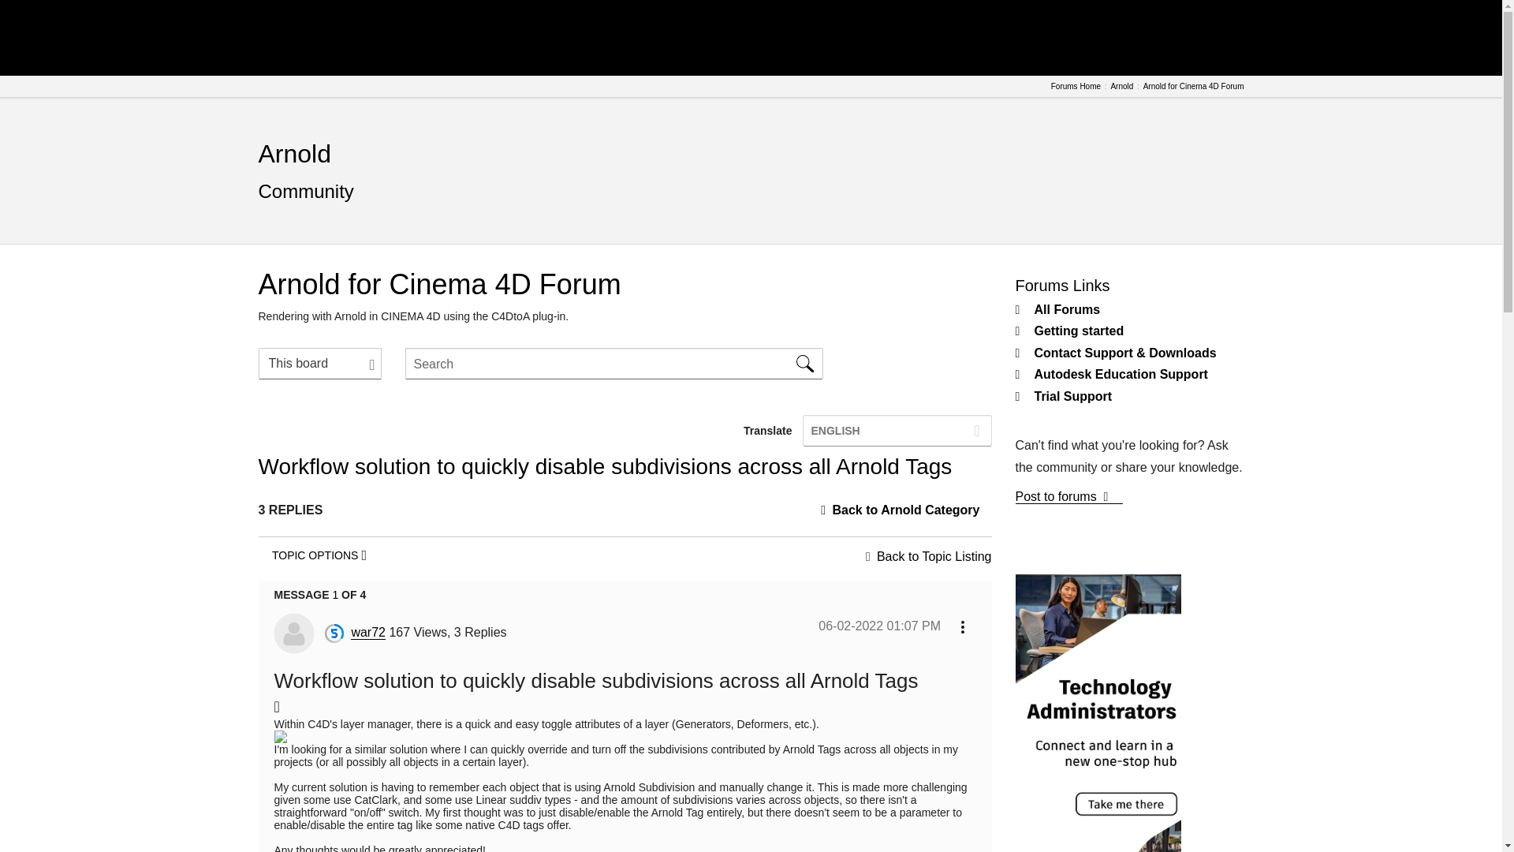 The width and height of the screenshot is (1514, 852). What do you see at coordinates (1194, 87) in the screenshot?
I see `Arnold for Cinema 4D Forum` at bounding box center [1194, 87].